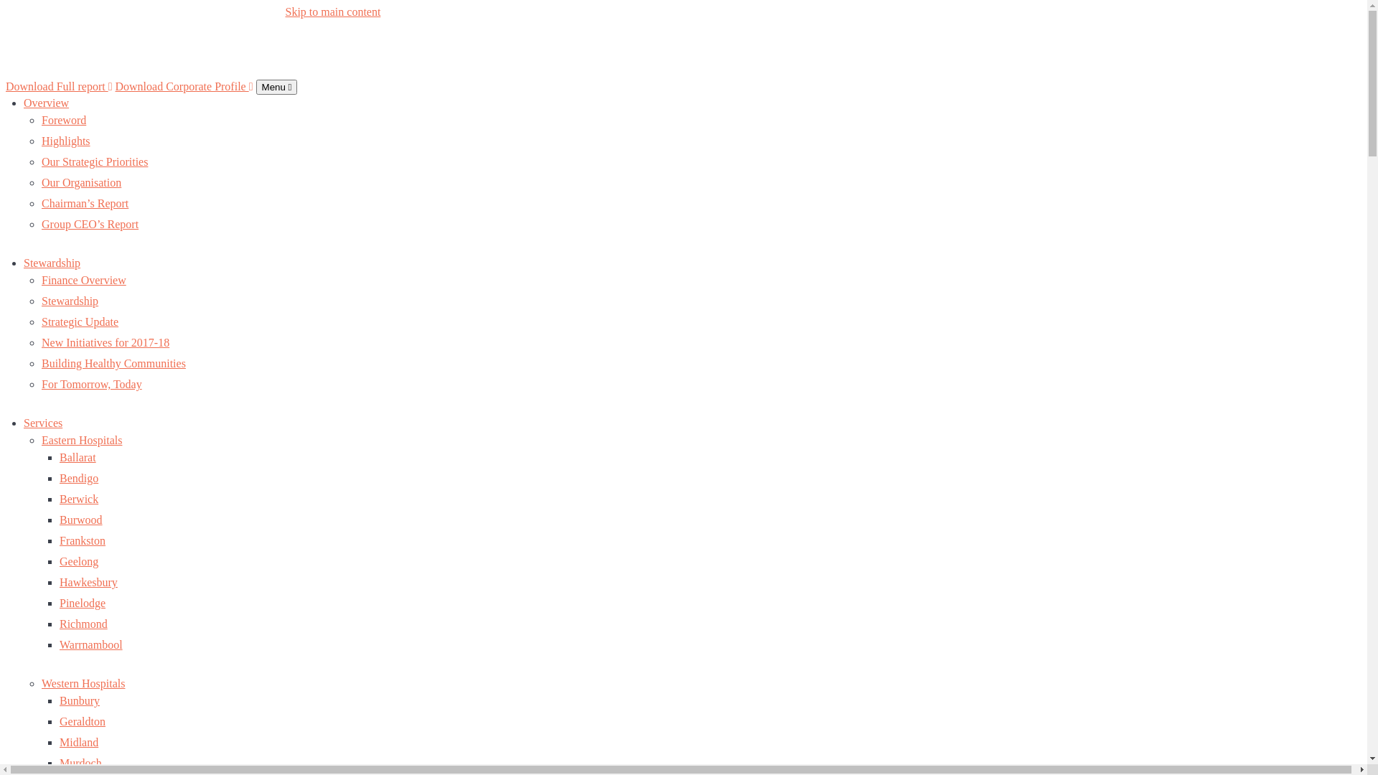  What do you see at coordinates (83, 722) in the screenshot?
I see `Geraldton` at bounding box center [83, 722].